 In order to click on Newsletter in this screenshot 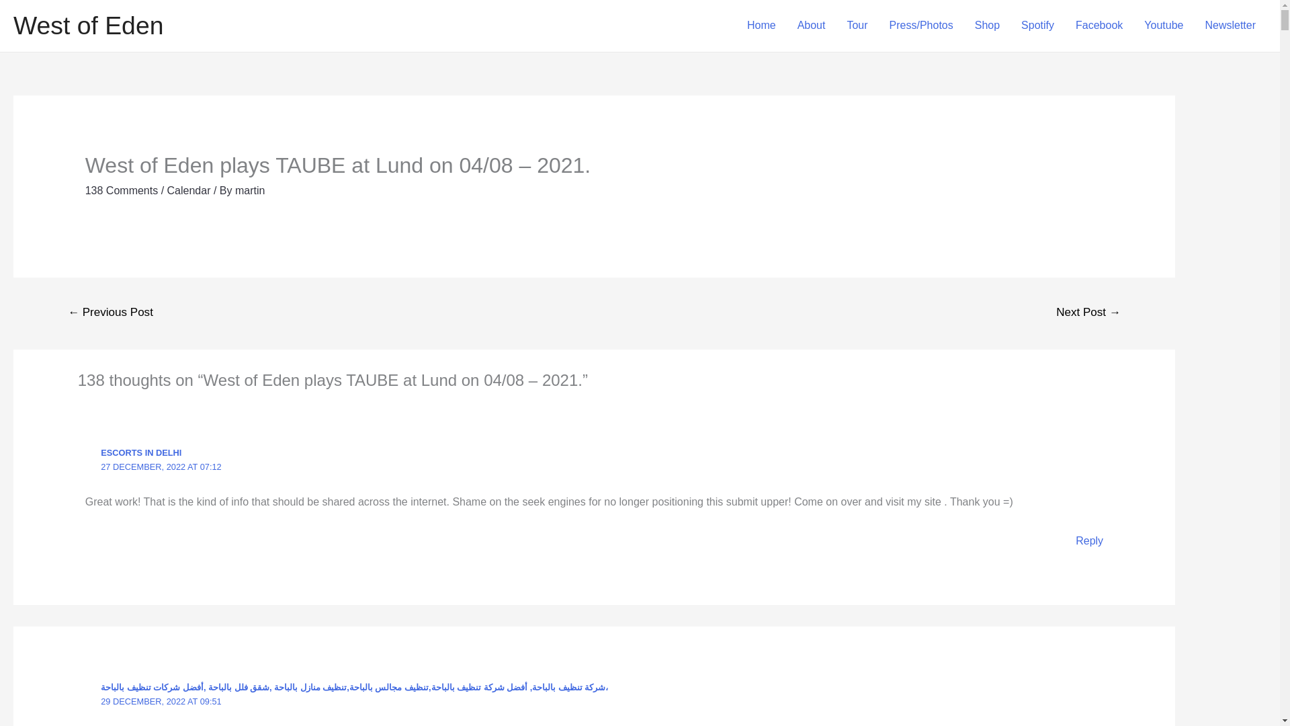, I will do `click(1230, 26)`.